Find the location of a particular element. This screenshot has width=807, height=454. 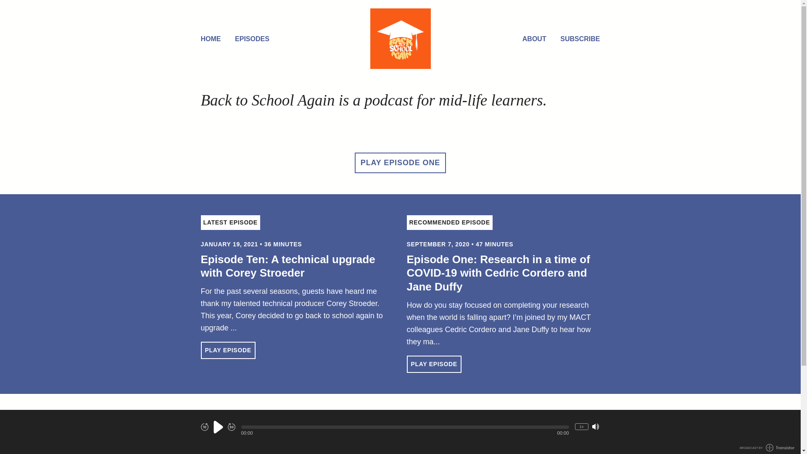

Mute/Unmute is located at coordinates (596, 427).